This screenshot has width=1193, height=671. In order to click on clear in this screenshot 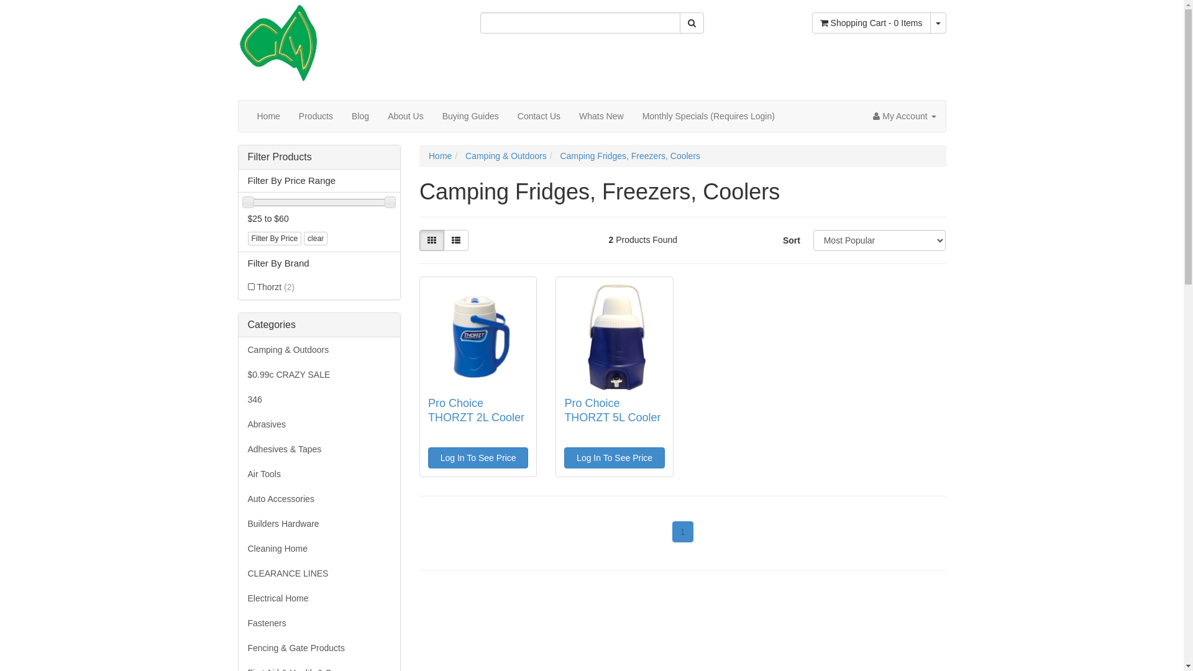, I will do `click(316, 239)`.